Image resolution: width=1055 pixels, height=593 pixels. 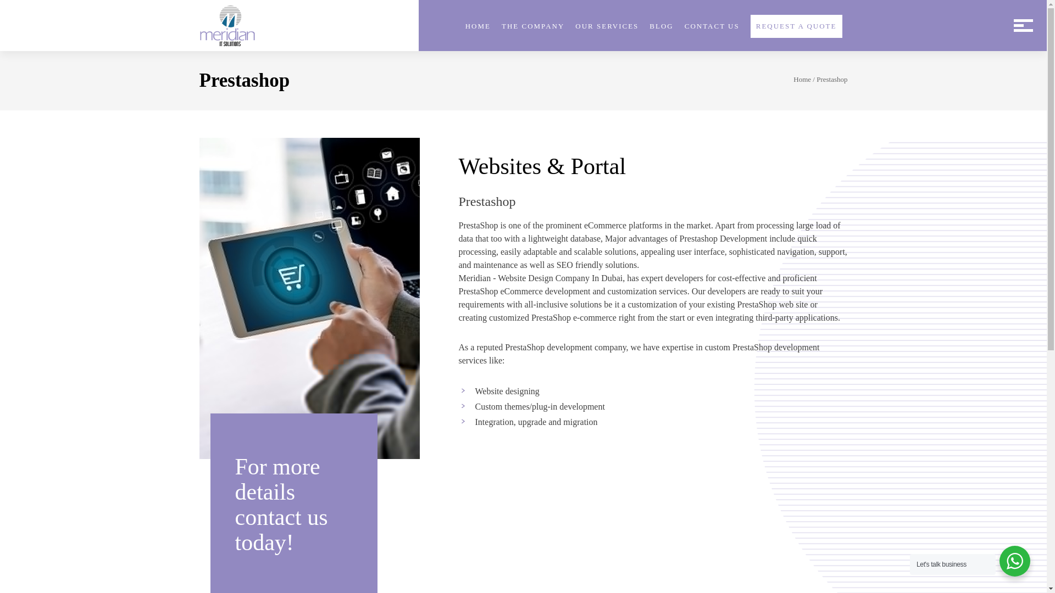 I want to click on Home, so click(x=802, y=79).